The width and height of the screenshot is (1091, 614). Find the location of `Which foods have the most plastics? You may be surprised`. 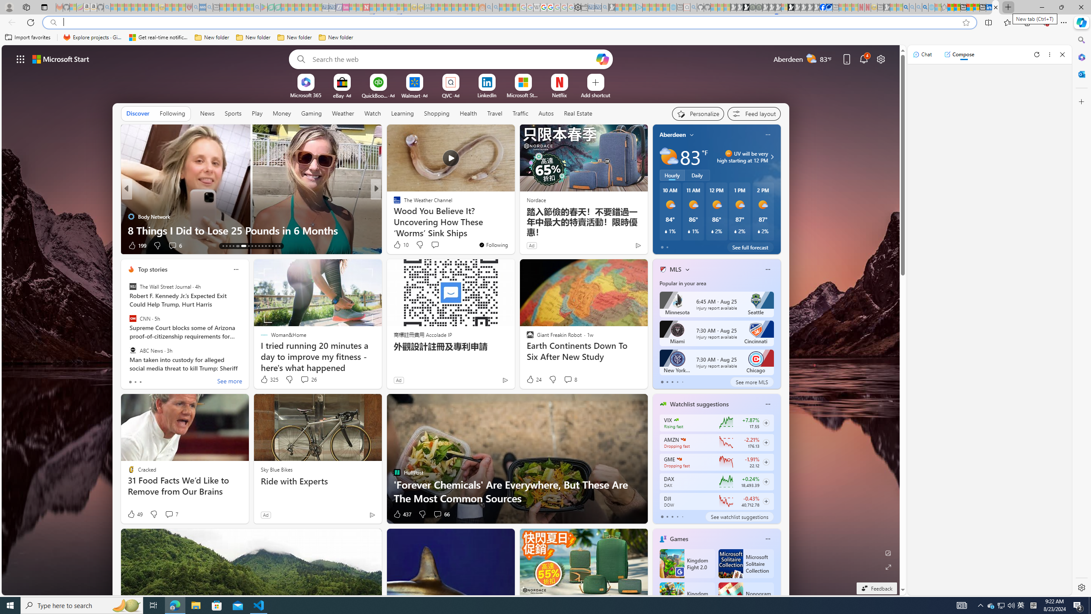

Which foods have the most plastics? You may be surprised is located at coordinates (513, 223).